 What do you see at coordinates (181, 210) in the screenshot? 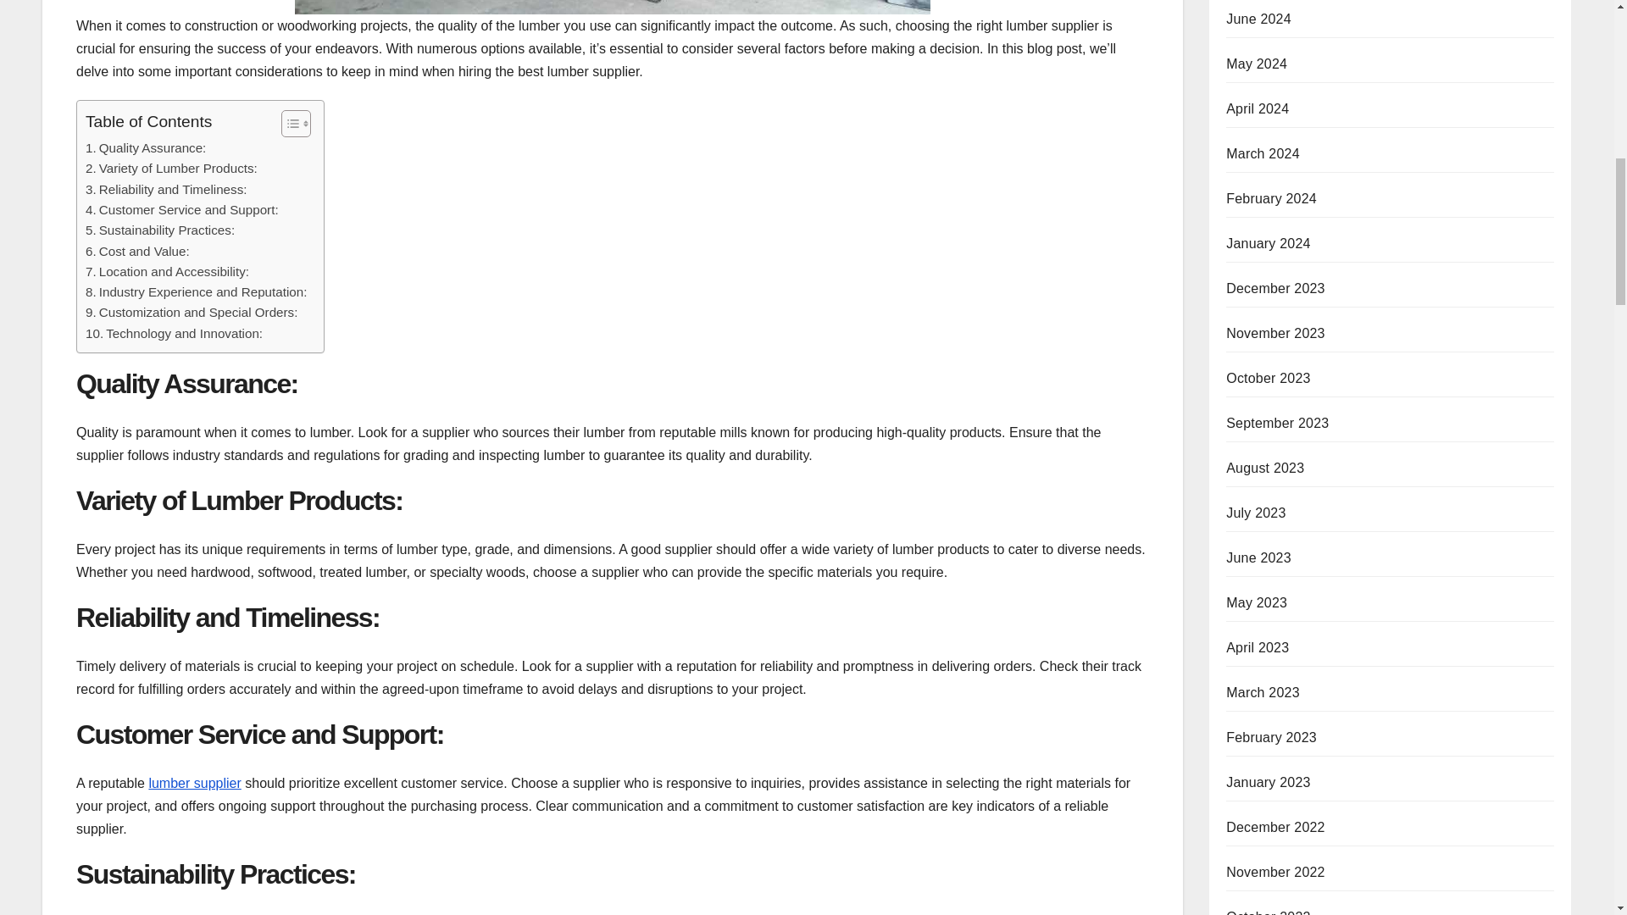
I see `Customer Service and Support:` at bounding box center [181, 210].